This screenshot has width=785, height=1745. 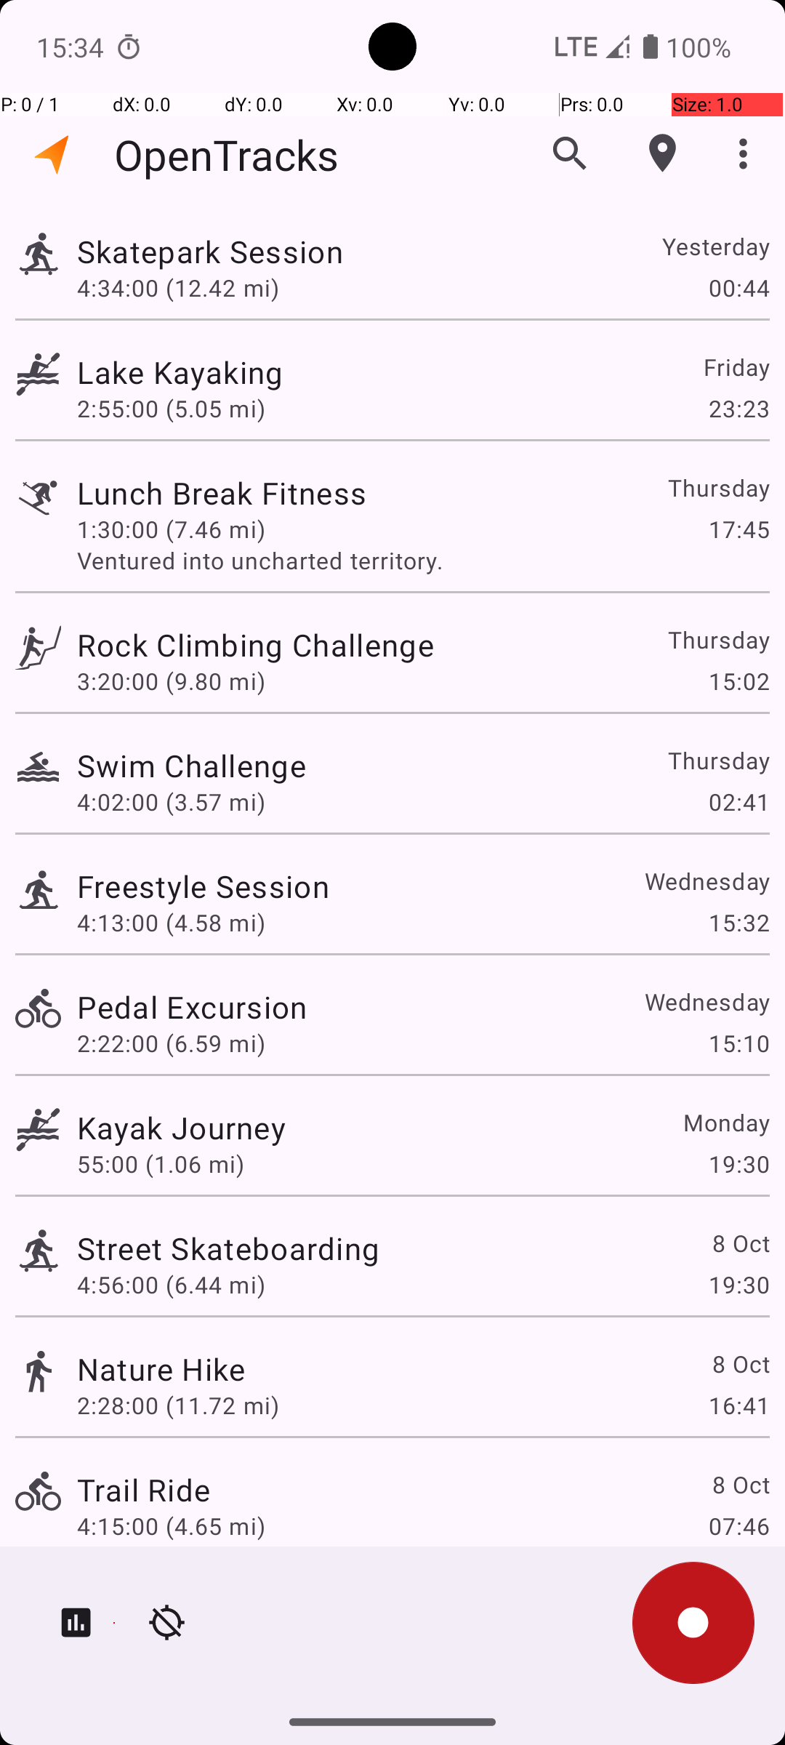 I want to click on 00:44, so click(x=738, y=287).